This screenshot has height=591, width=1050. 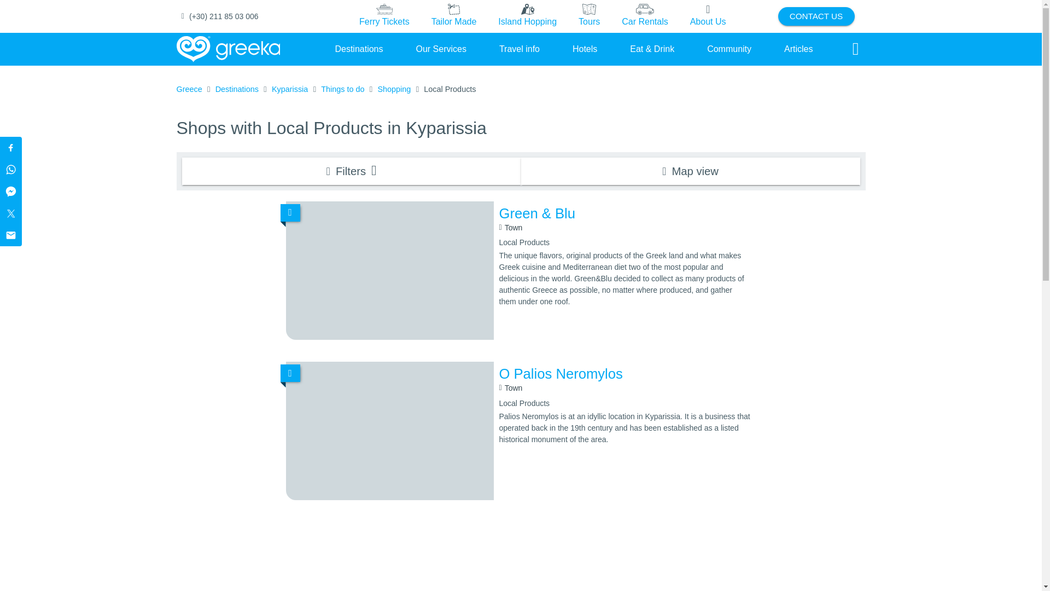 What do you see at coordinates (450, 89) in the screenshot?
I see `Local Products` at bounding box center [450, 89].